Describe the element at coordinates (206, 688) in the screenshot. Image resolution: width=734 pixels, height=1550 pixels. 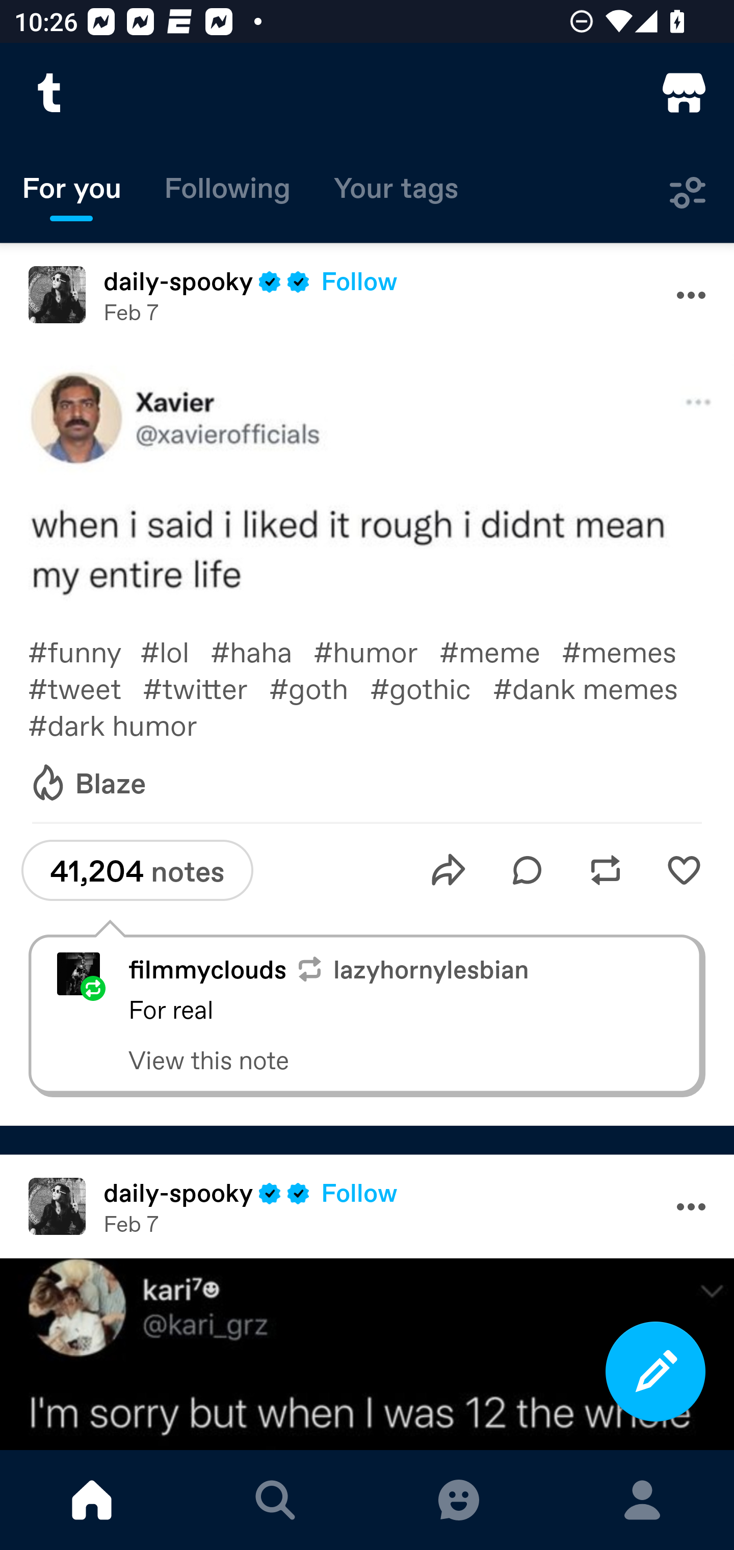
I see `#twitter` at that location.